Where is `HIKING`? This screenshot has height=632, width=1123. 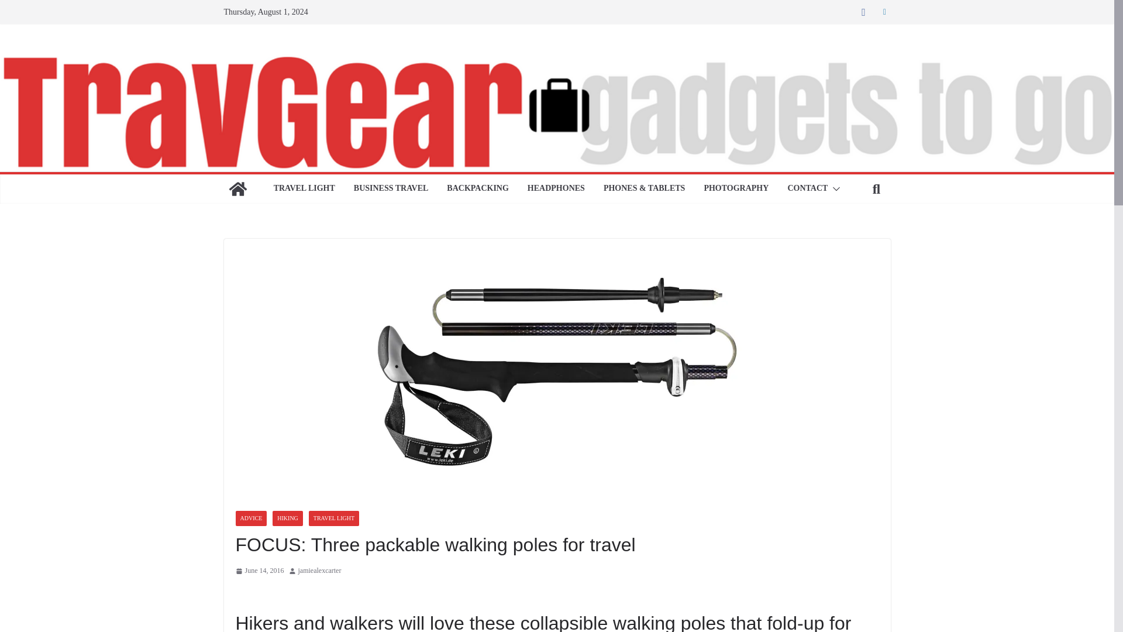 HIKING is located at coordinates (288, 518).